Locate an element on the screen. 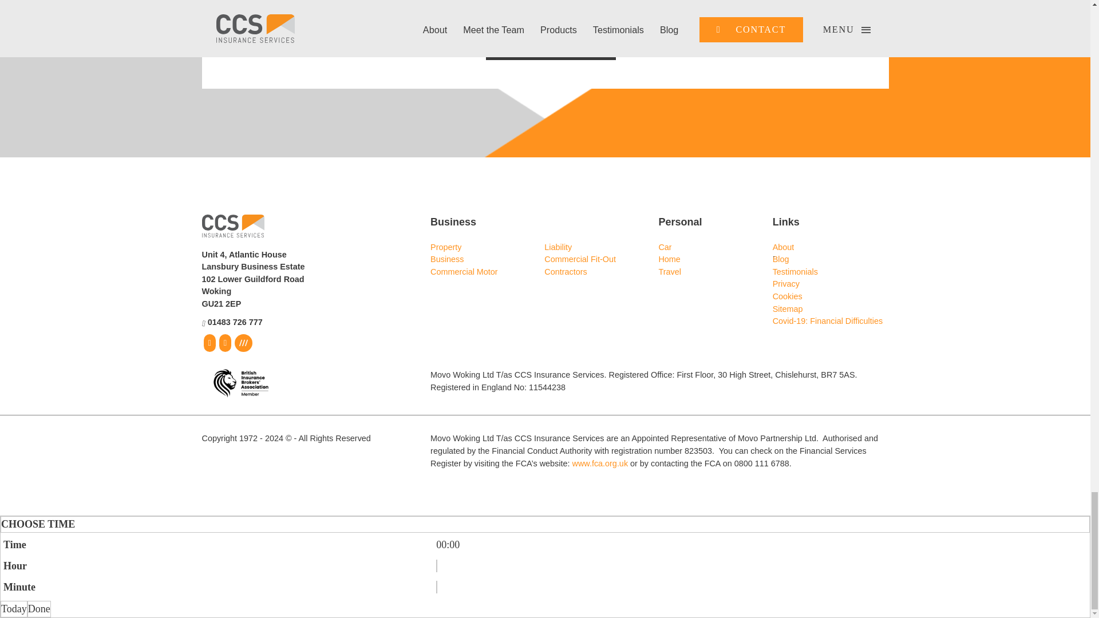  Biba is located at coordinates (240, 383).